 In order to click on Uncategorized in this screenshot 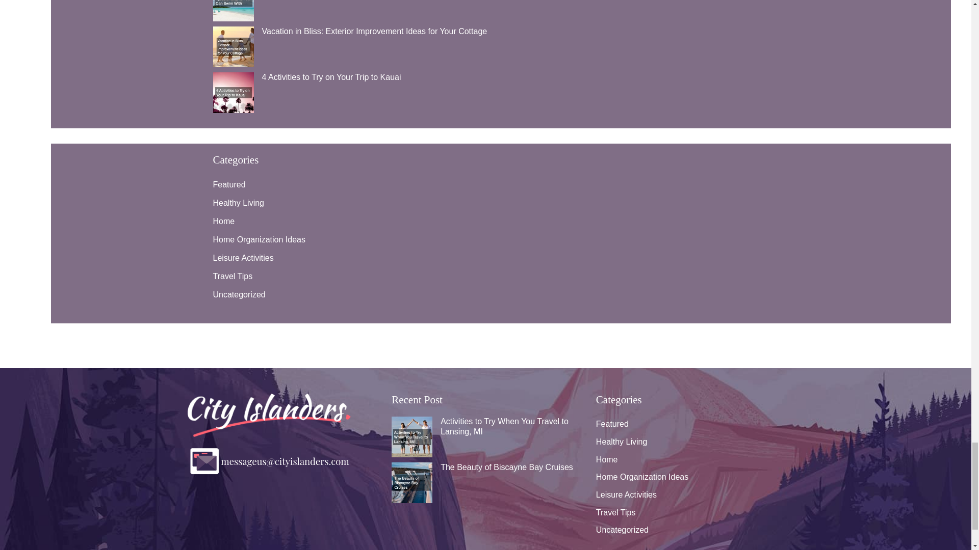, I will do `click(239, 294)`.